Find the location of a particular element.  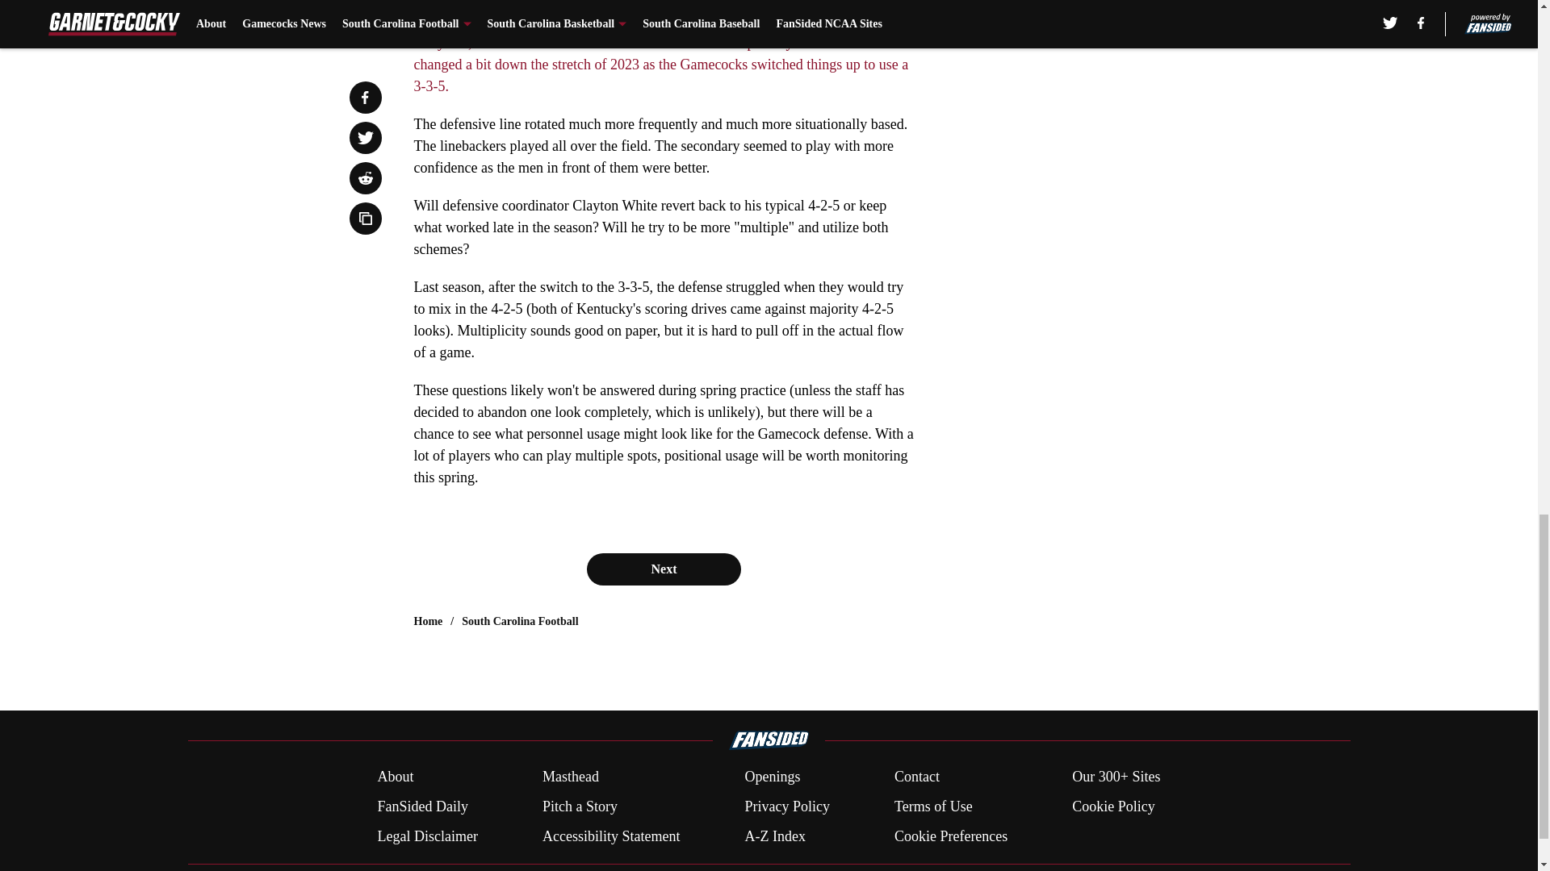

About is located at coordinates (395, 777).